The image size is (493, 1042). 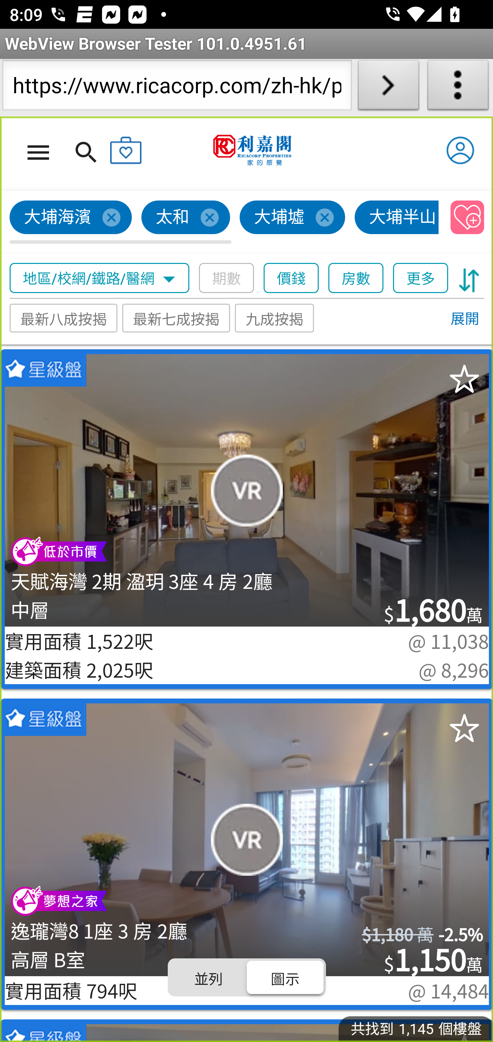 What do you see at coordinates (227, 278) in the screenshot?
I see `期數` at bounding box center [227, 278].